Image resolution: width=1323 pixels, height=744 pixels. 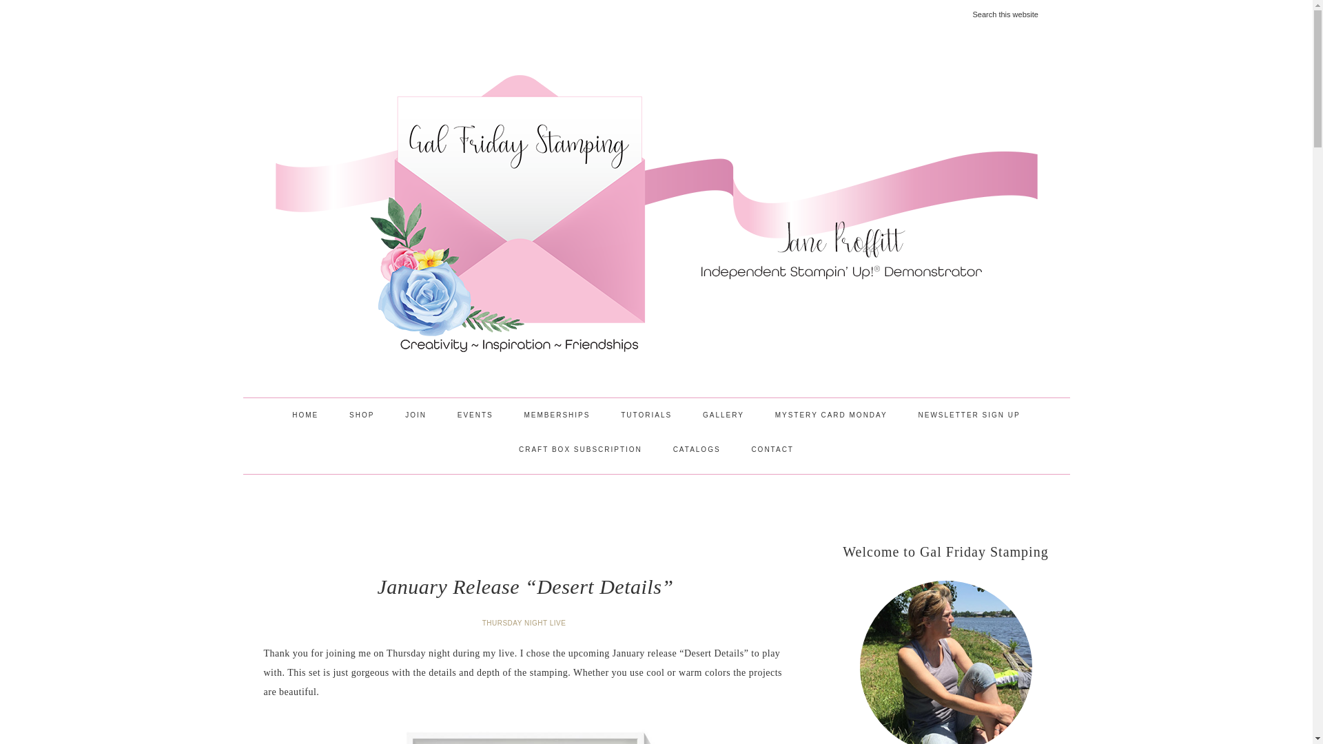 What do you see at coordinates (305, 415) in the screenshot?
I see `HOME` at bounding box center [305, 415].